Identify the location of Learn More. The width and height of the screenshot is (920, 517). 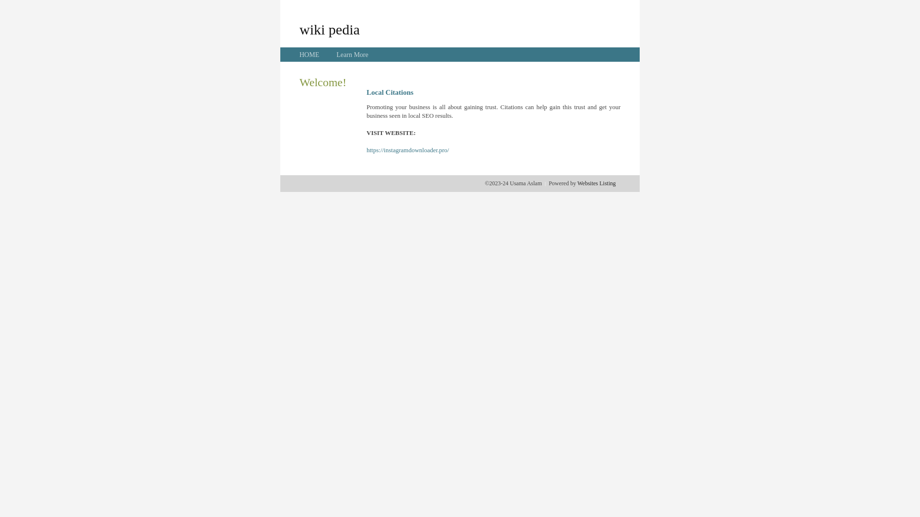
(352, 55).